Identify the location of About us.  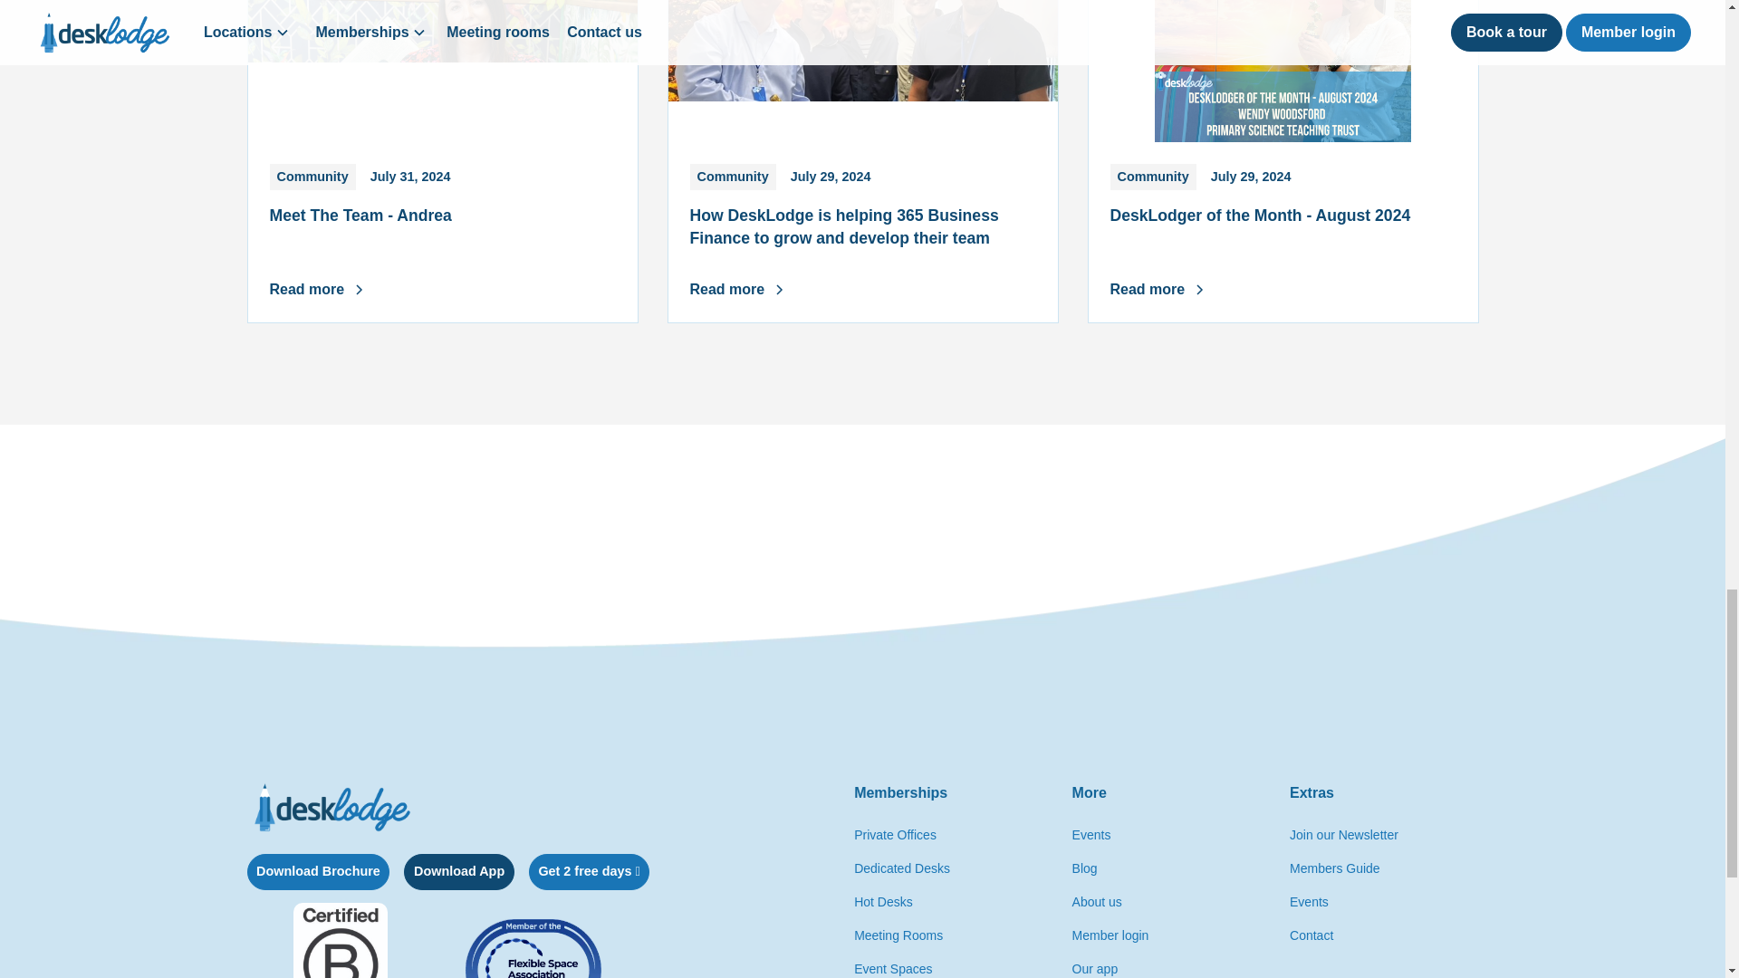
(883, 902).